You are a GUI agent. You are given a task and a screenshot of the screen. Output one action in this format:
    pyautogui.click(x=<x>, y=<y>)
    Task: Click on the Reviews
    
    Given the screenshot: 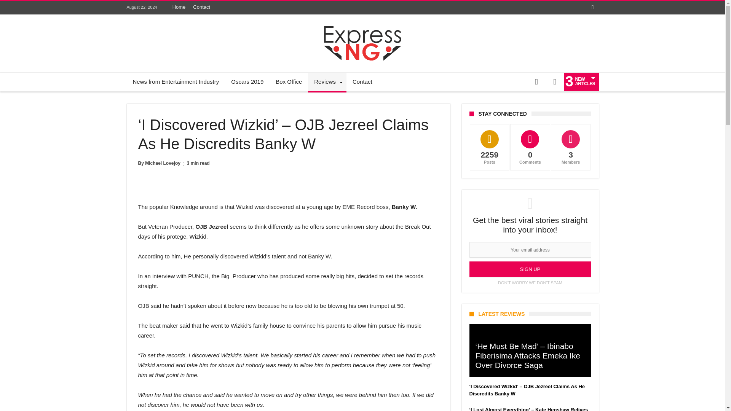 What is the action you would take?
    pyautogui.click(x=327, y=81)
    